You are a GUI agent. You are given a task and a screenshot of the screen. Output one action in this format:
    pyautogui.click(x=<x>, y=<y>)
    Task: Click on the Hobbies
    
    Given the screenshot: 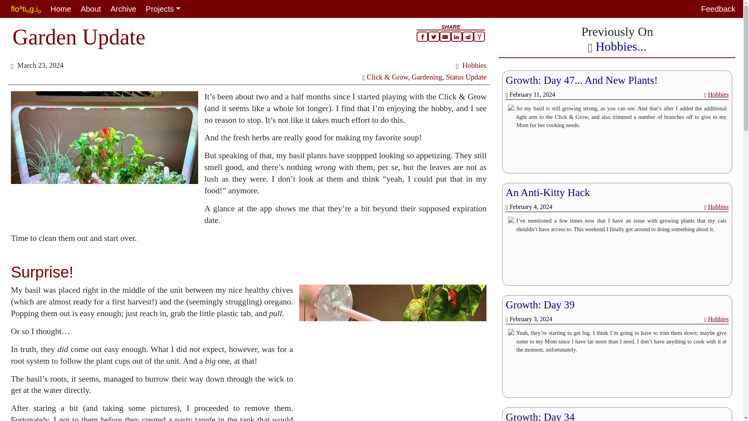 What is the action you would take?
    pyautogui.click(x=718, y=207)
    